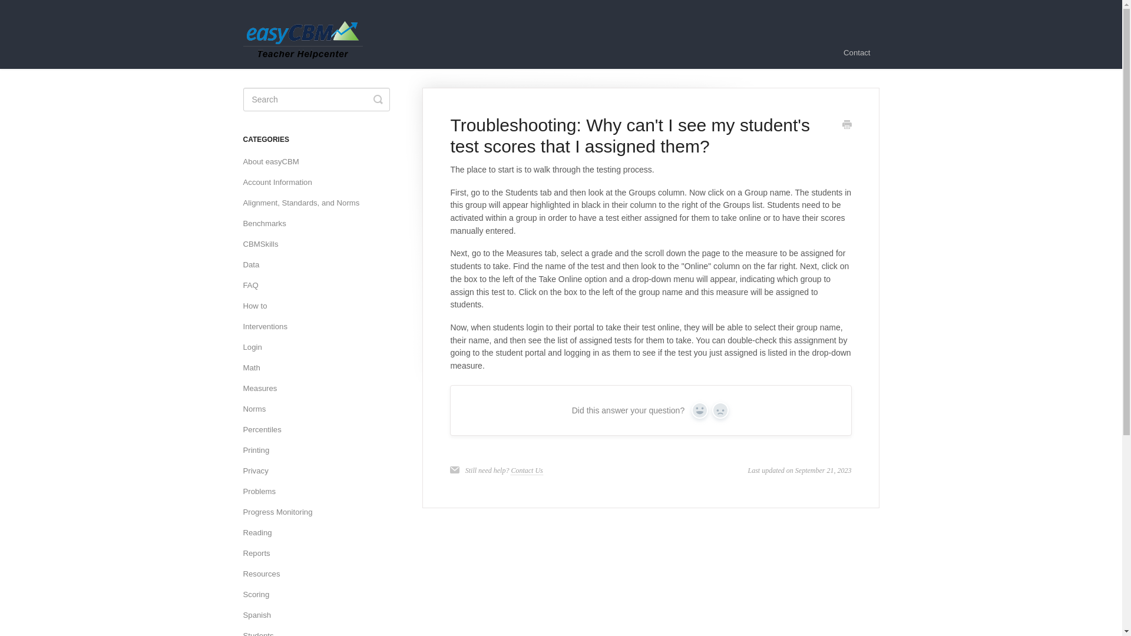 The width and height of the screenshot is (1131, 636). I want to click on FAQ, so click(254, 285).